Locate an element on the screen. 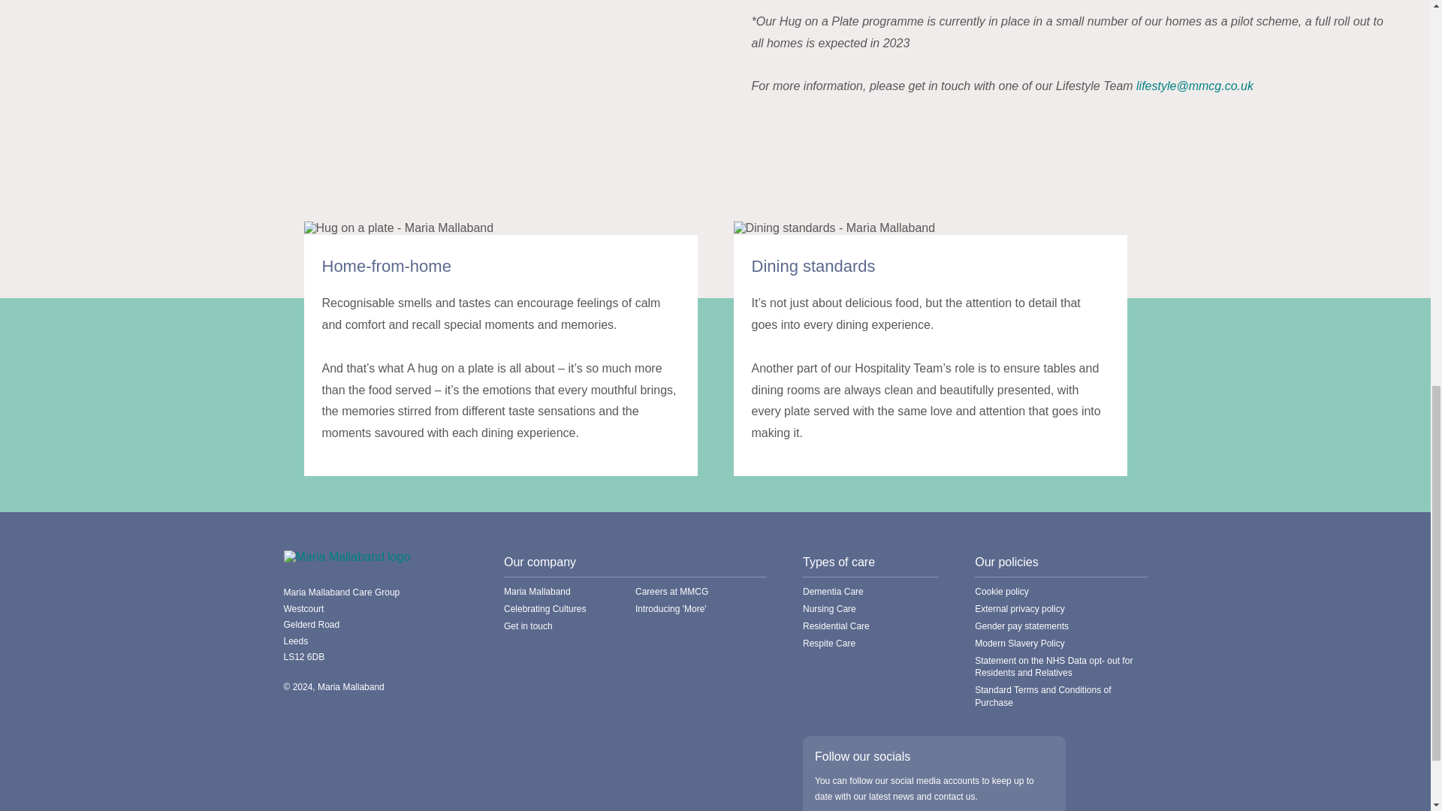 This screenshot has height=811, width=1442. Home is located at coordinates (347, 556).